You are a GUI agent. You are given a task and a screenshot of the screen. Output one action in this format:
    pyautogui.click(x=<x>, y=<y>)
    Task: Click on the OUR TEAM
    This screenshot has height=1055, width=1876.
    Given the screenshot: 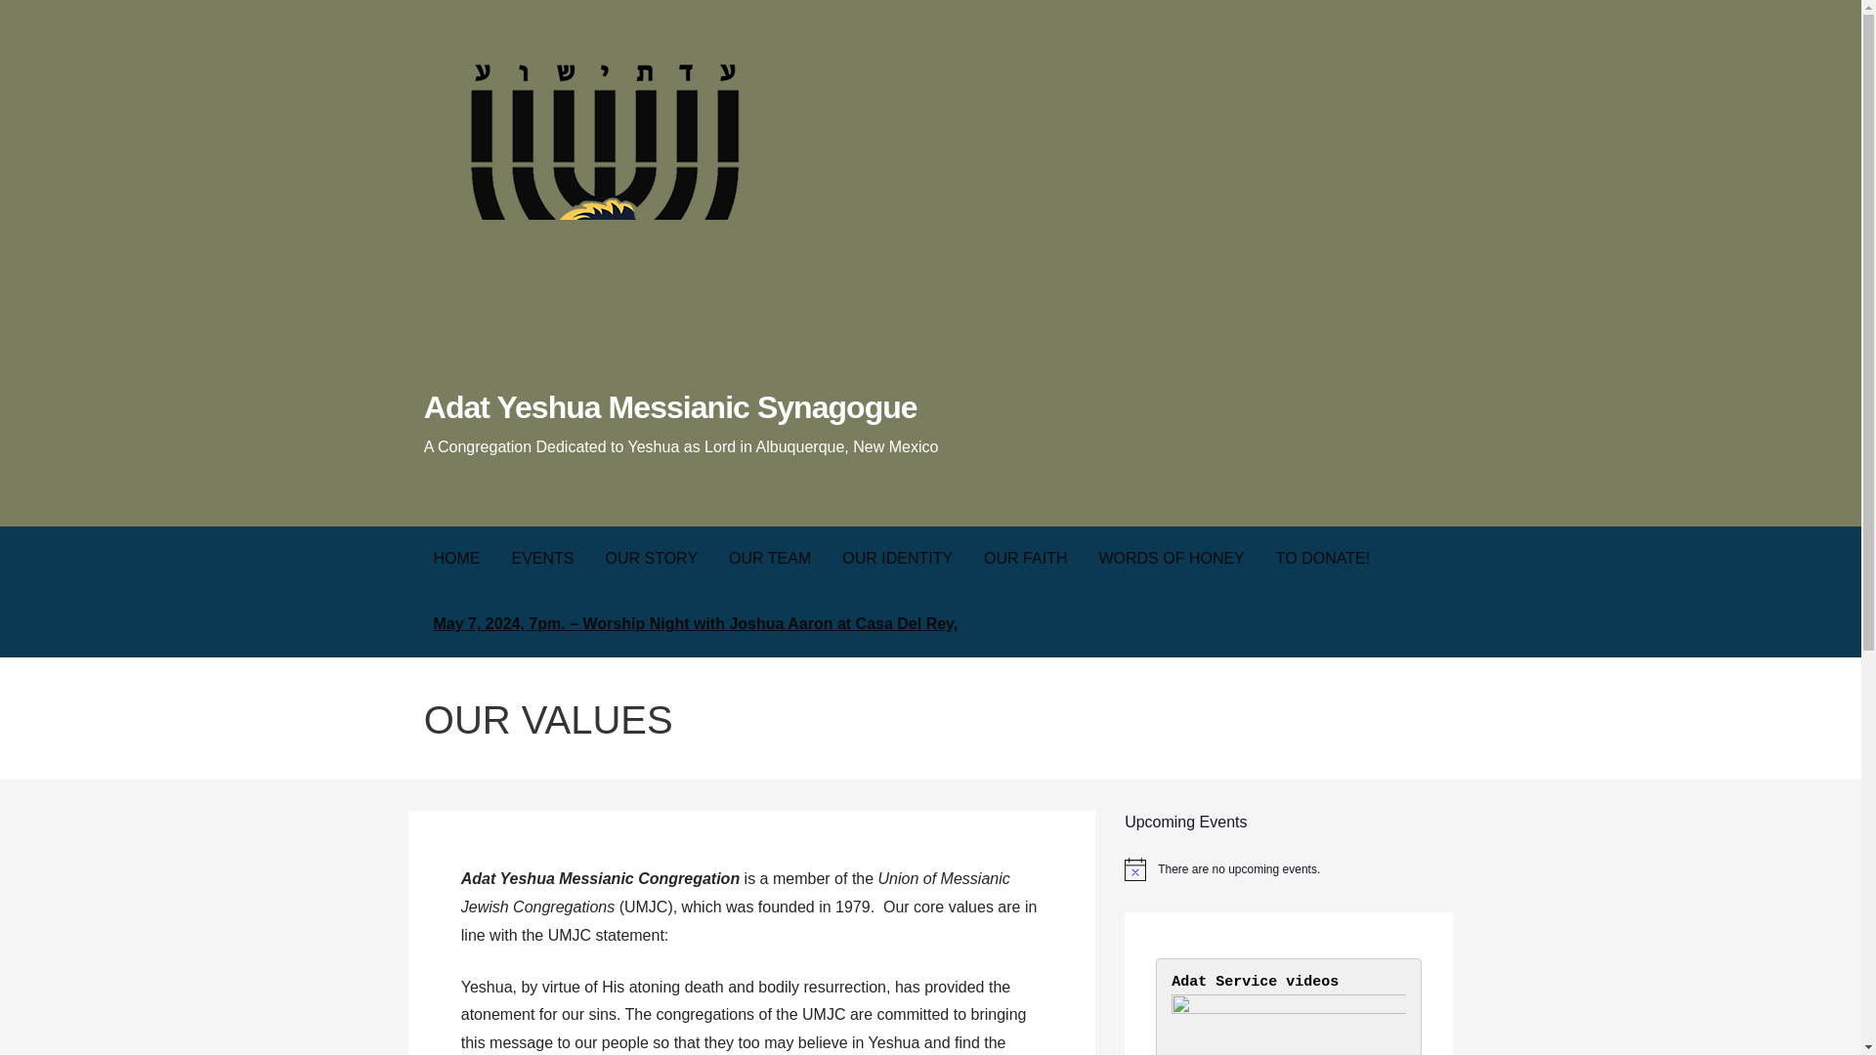 What is the action you would take?
    pyautogui.click(x=770, y=559)
    